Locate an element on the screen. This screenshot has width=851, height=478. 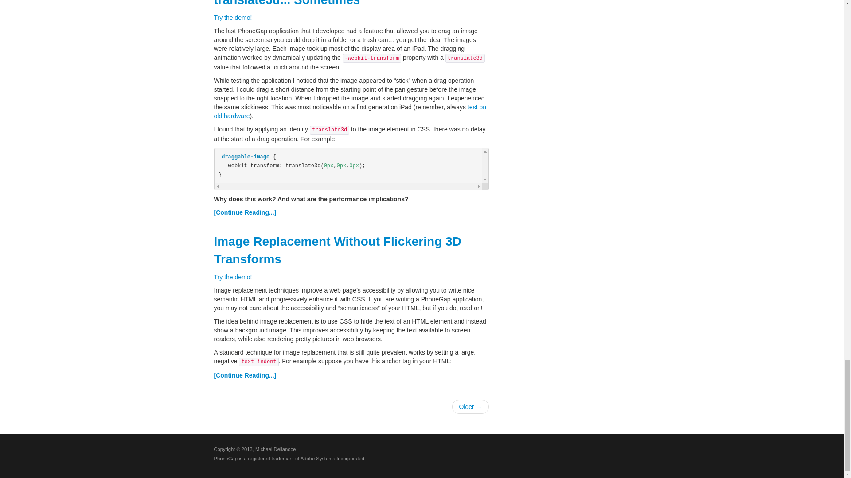
Image Replacement Without Flickering 3D Transforms is located at coordinates (337, 250).